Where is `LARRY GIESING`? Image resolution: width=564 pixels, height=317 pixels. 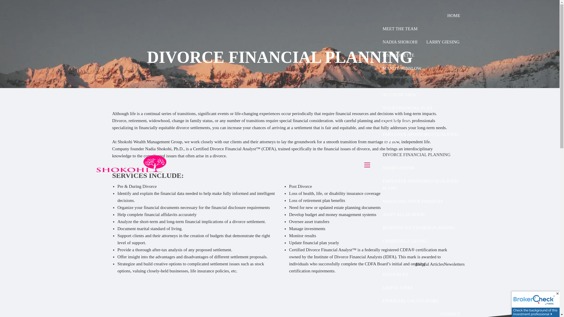 LARRY GIESING is located at coordinates (443, 42).